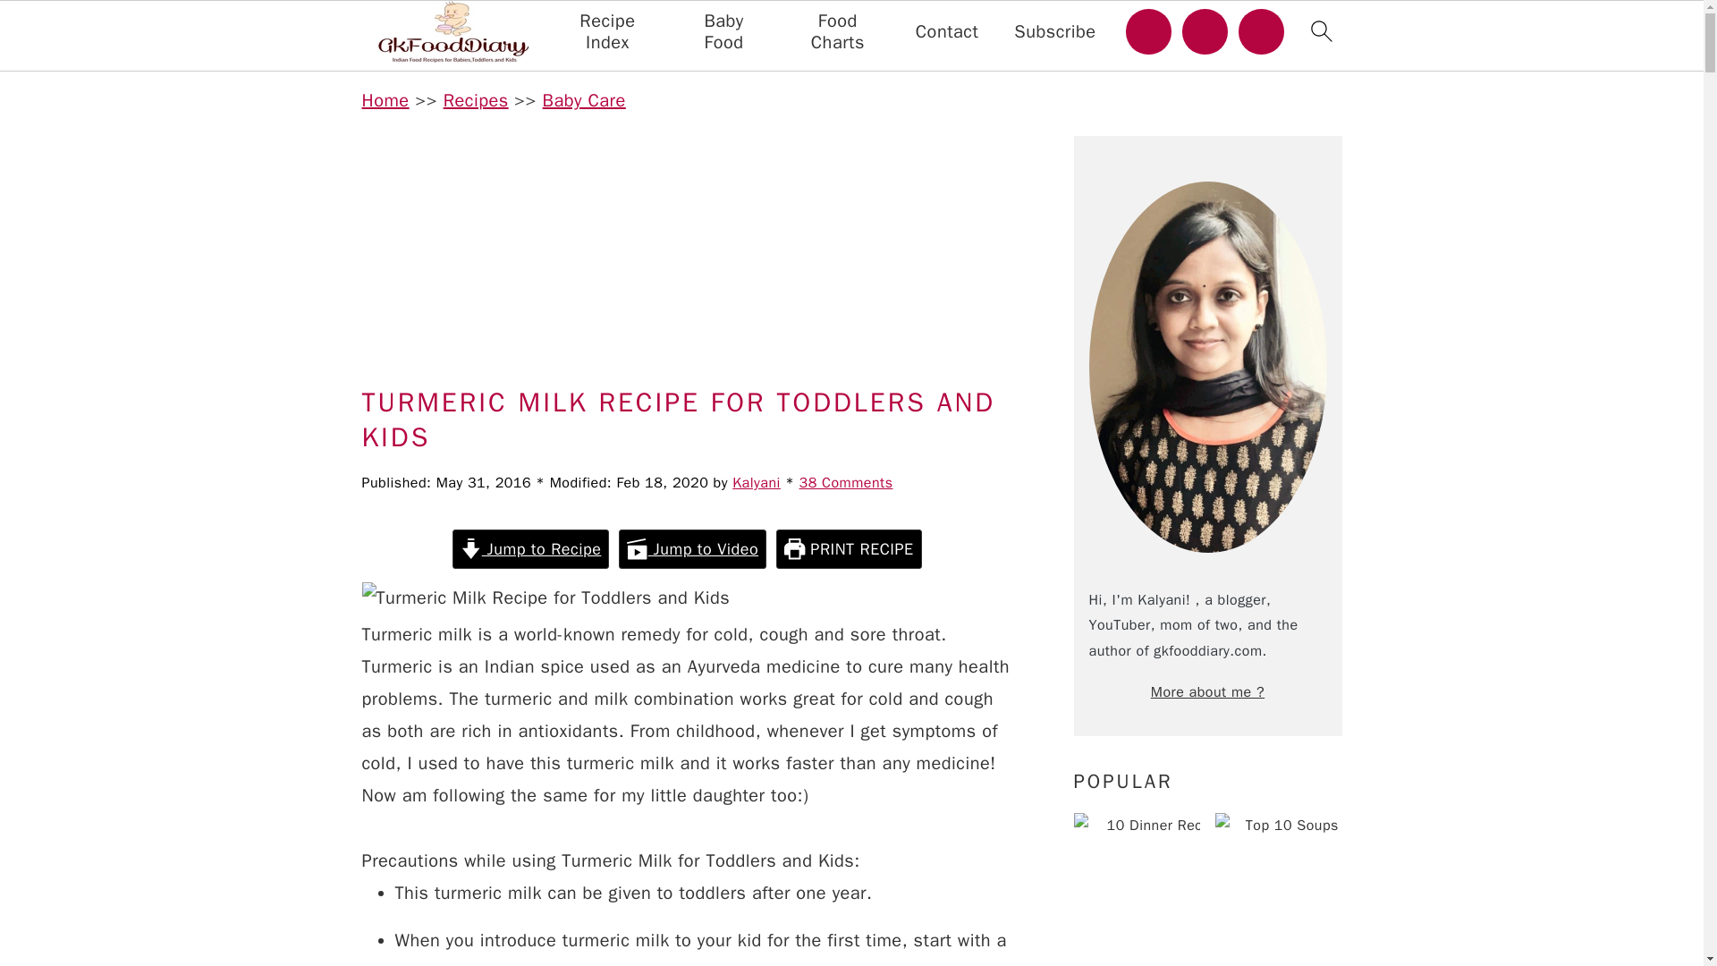 The width and height of the screenshot is (1717, 966). What do you see at coordinates (1320, 36) in the screenshot?
I see `search icon` at bounding box center [1320, 36].